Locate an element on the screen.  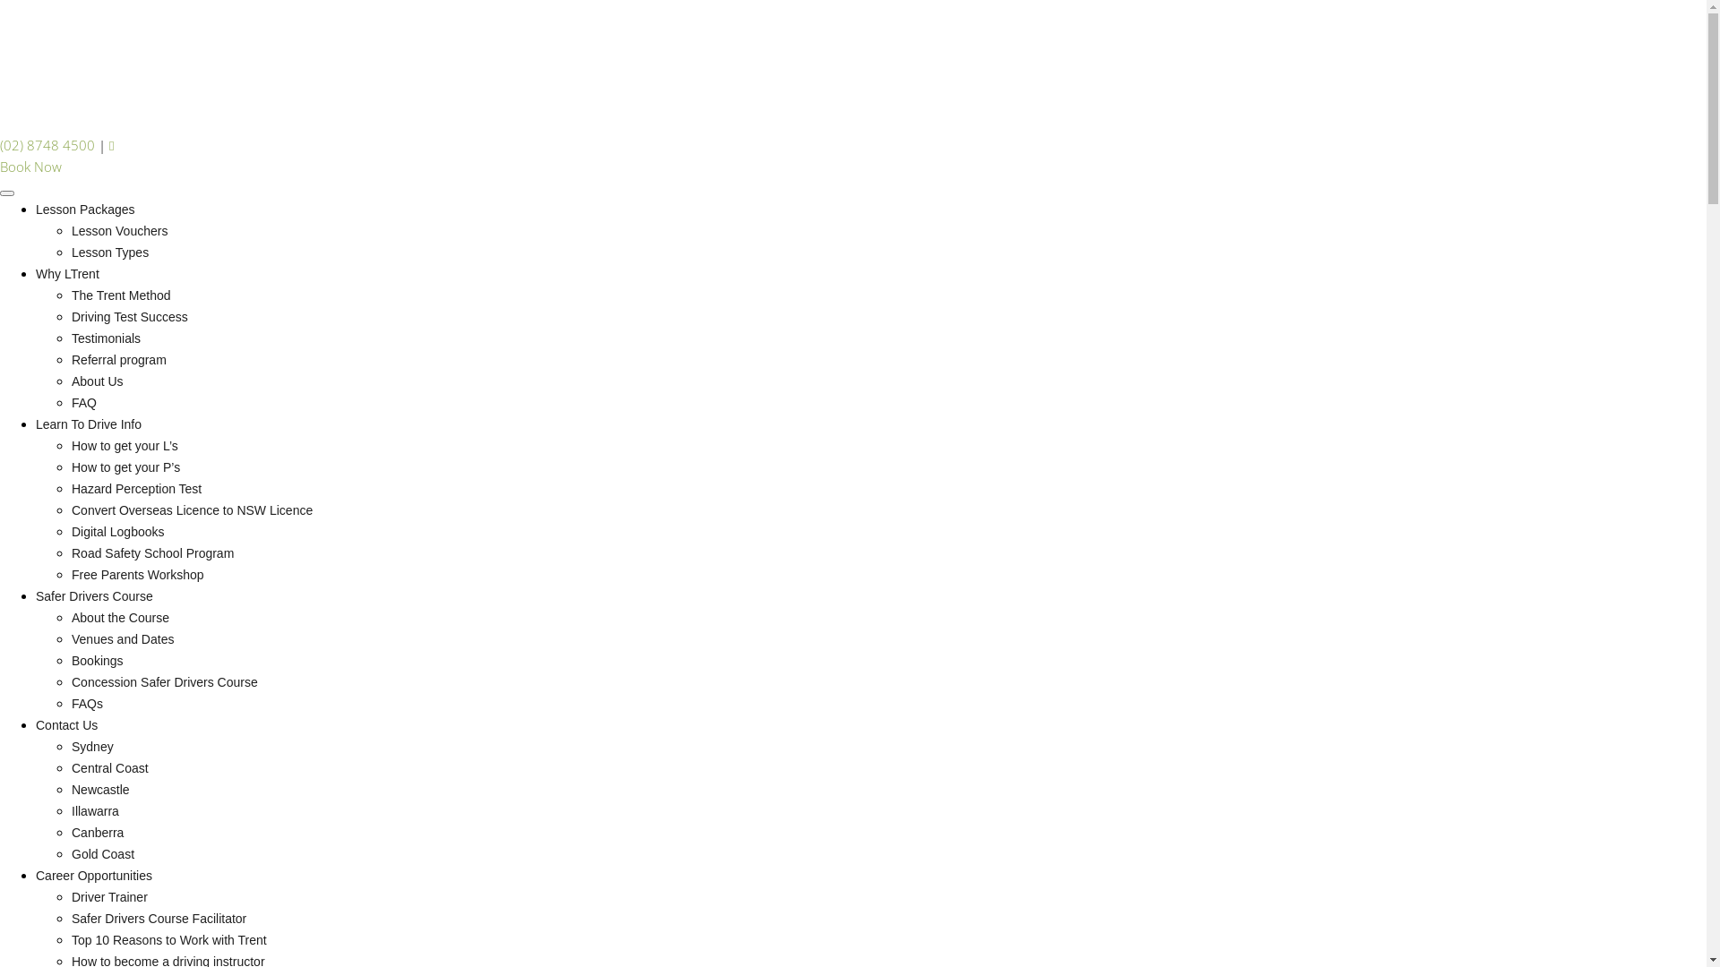
Career Opportunities is located at coordinates (94, 876).